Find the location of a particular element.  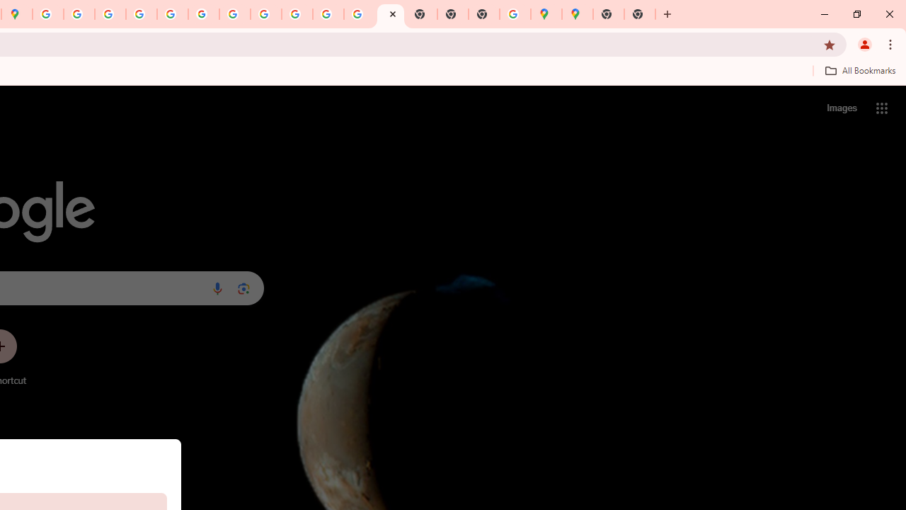

YouTube is located at coordinates (235, 14).